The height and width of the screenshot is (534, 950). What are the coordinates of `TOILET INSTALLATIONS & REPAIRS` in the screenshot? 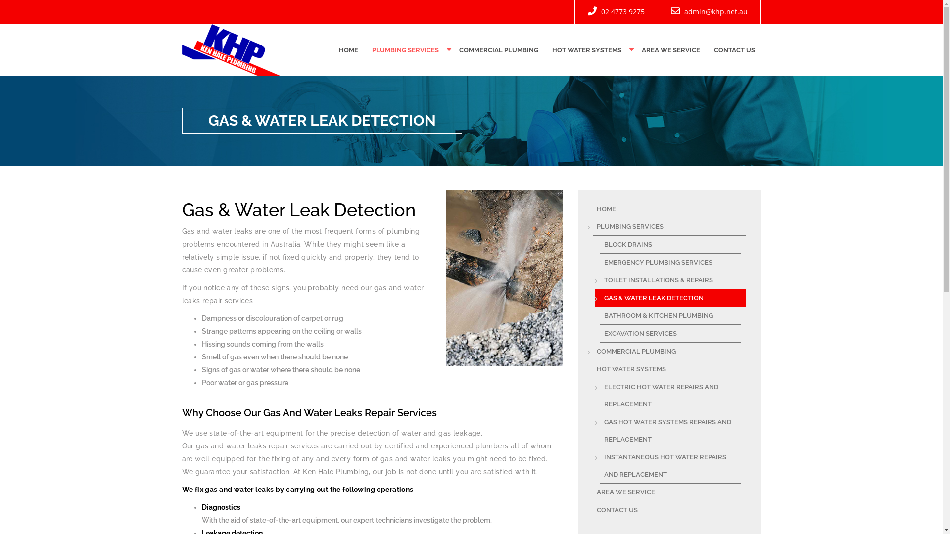 It's located at (670, 280).